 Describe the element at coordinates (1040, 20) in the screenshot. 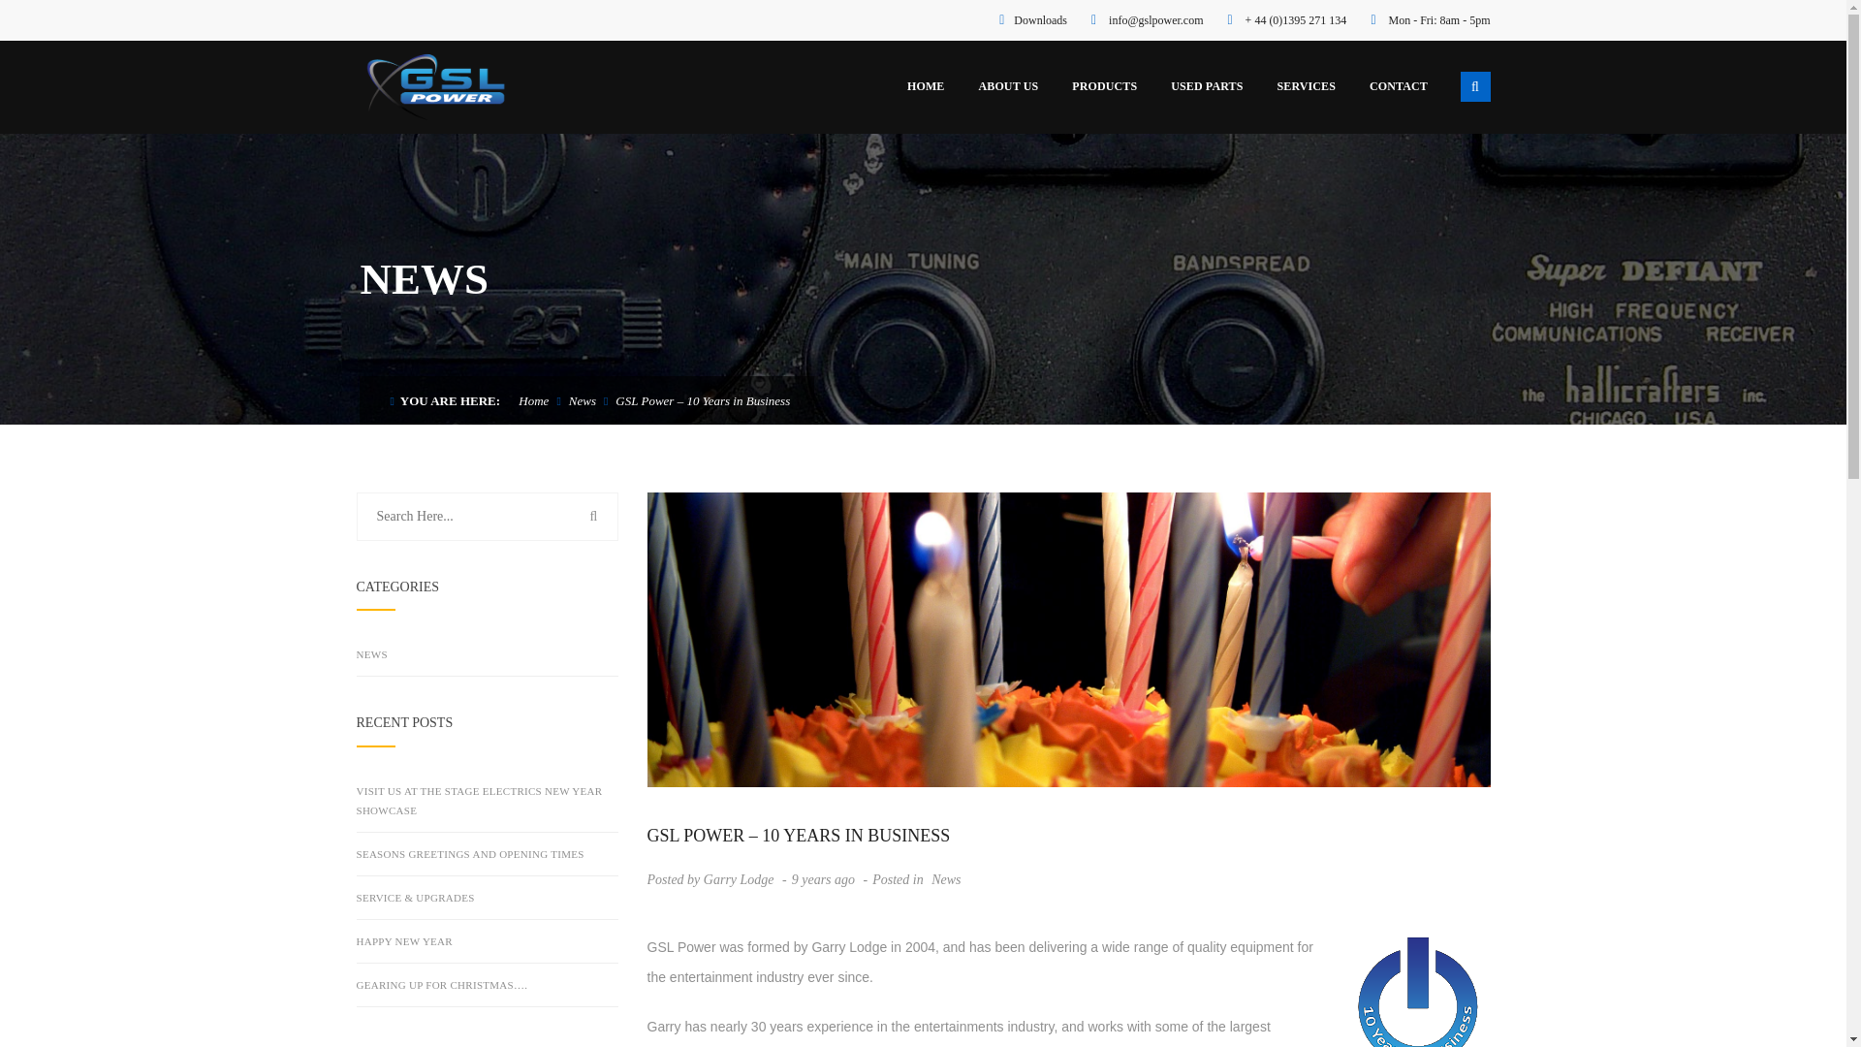

I see `Downloads` at that location.